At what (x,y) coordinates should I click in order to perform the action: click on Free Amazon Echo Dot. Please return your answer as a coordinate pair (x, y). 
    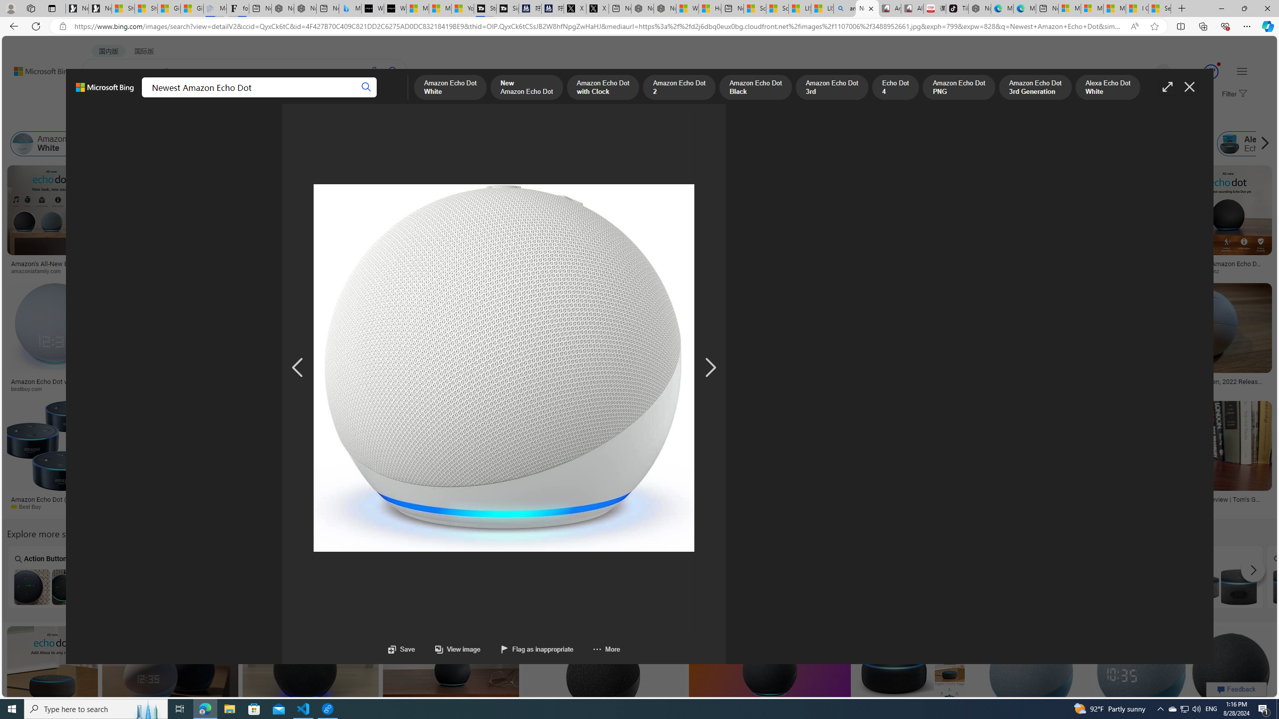
    Looking at the image, I should click on (1219, 586).